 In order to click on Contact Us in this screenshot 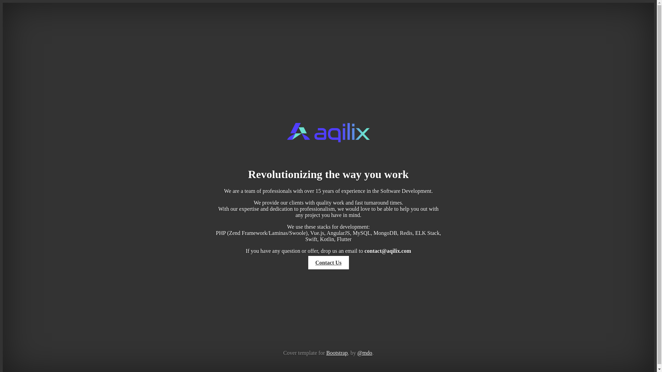, I will do `click(328, 262)`.